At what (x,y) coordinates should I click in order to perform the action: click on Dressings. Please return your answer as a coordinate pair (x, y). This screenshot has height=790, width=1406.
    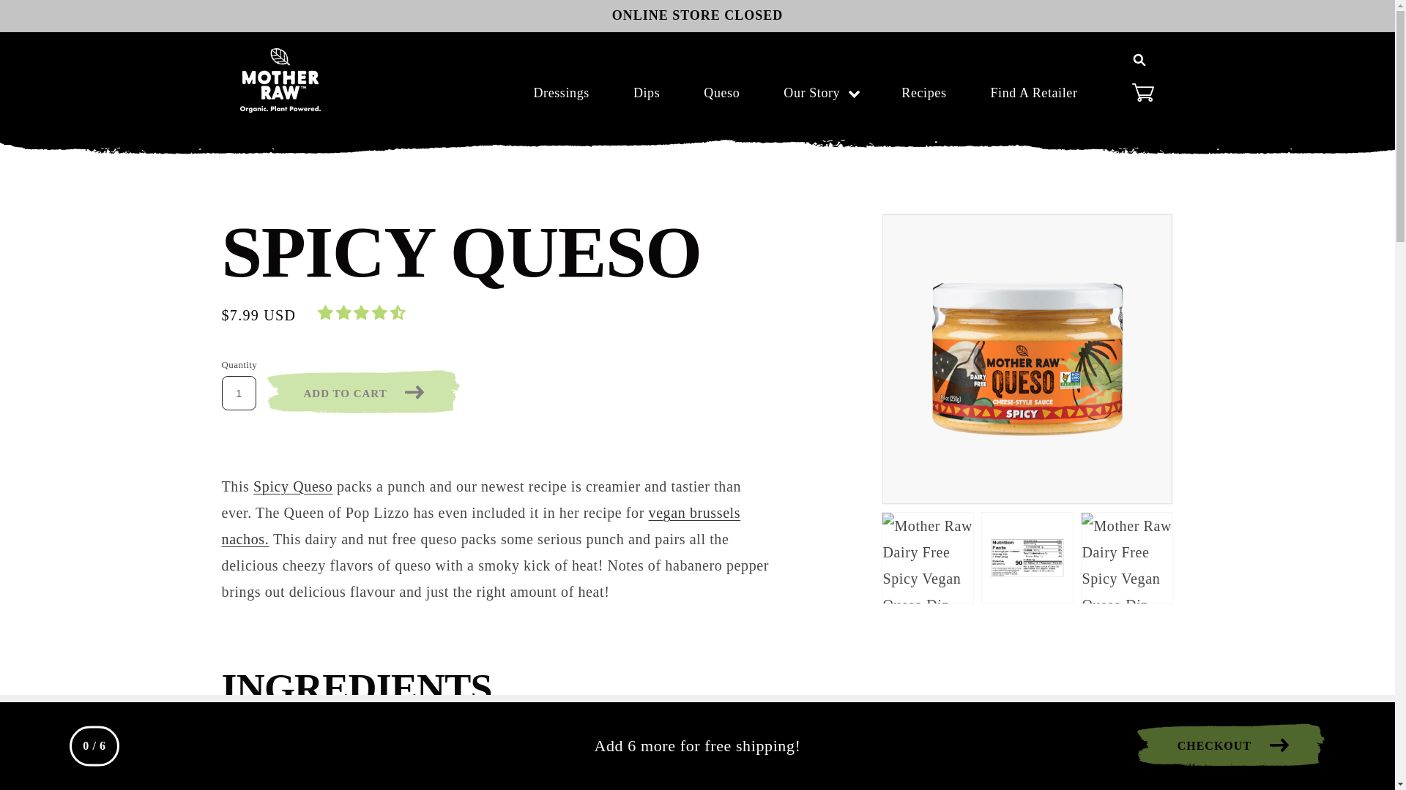
    Looking at the image, I should click on (561, 93).